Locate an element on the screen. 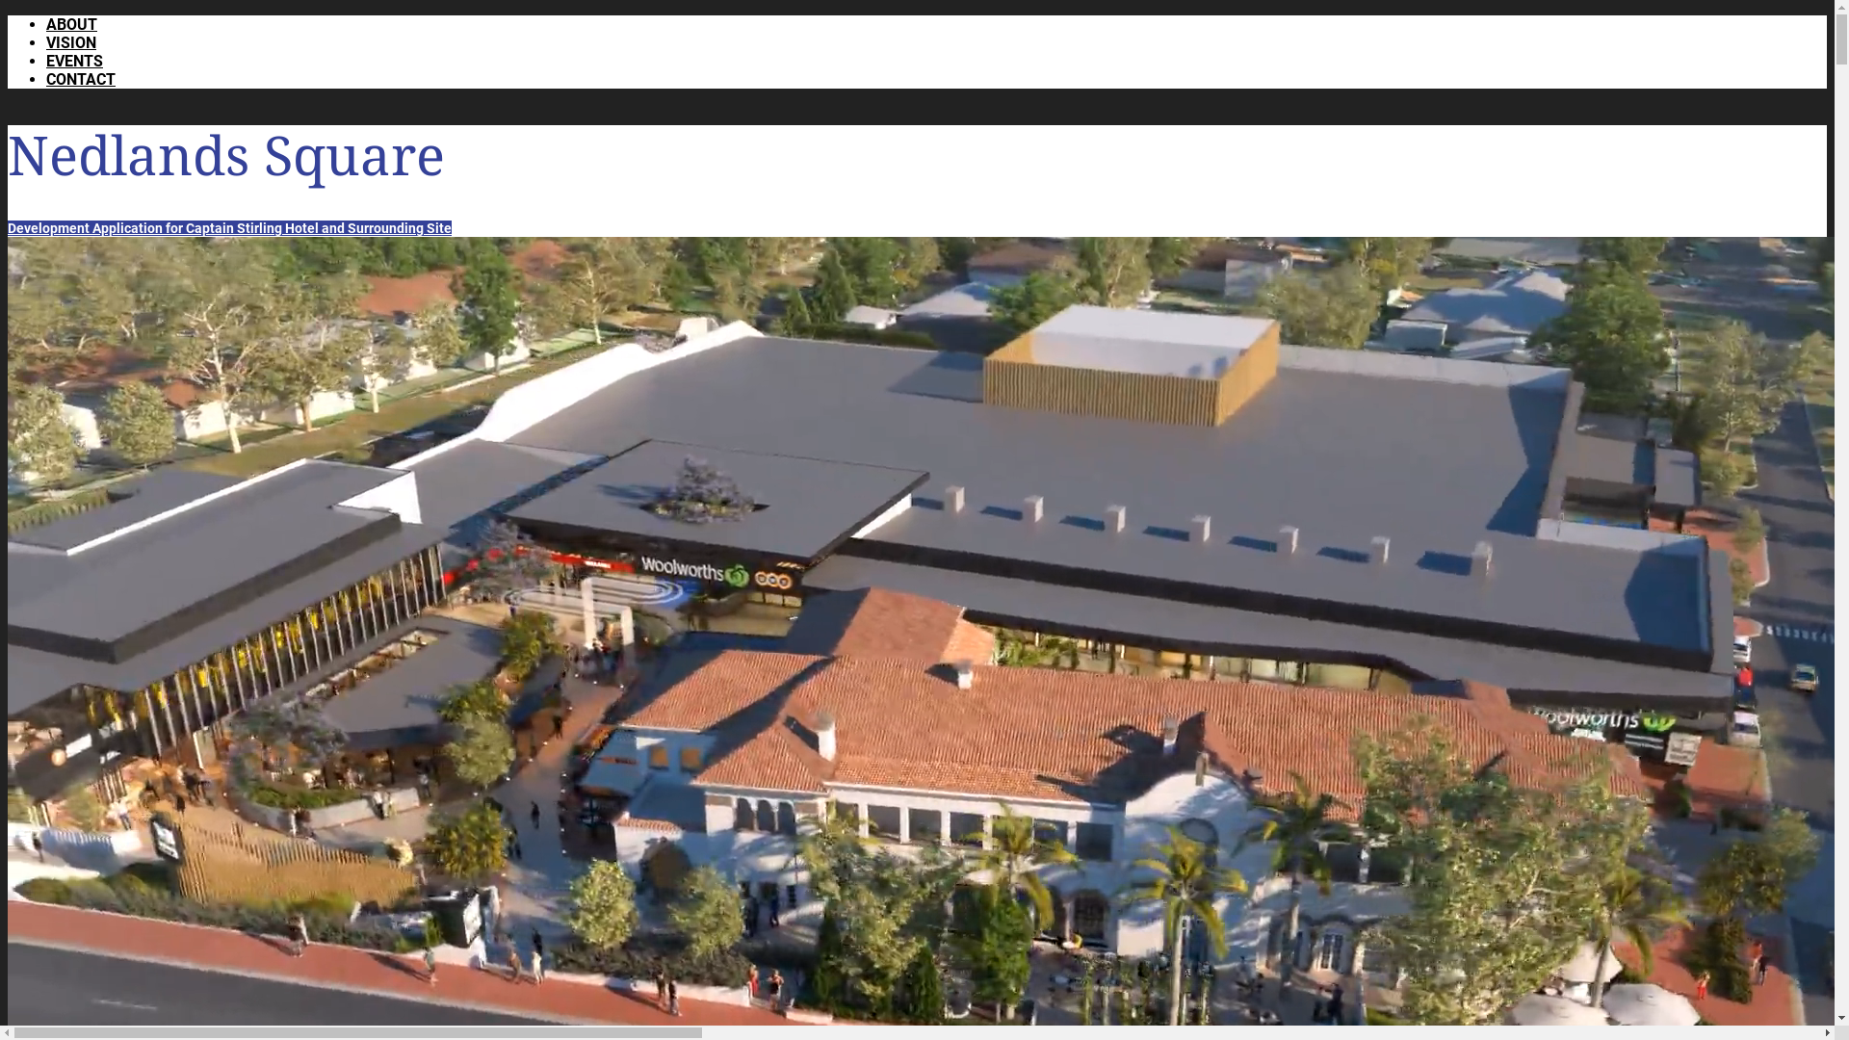  EVENTS is located at coordinates (75, 62).